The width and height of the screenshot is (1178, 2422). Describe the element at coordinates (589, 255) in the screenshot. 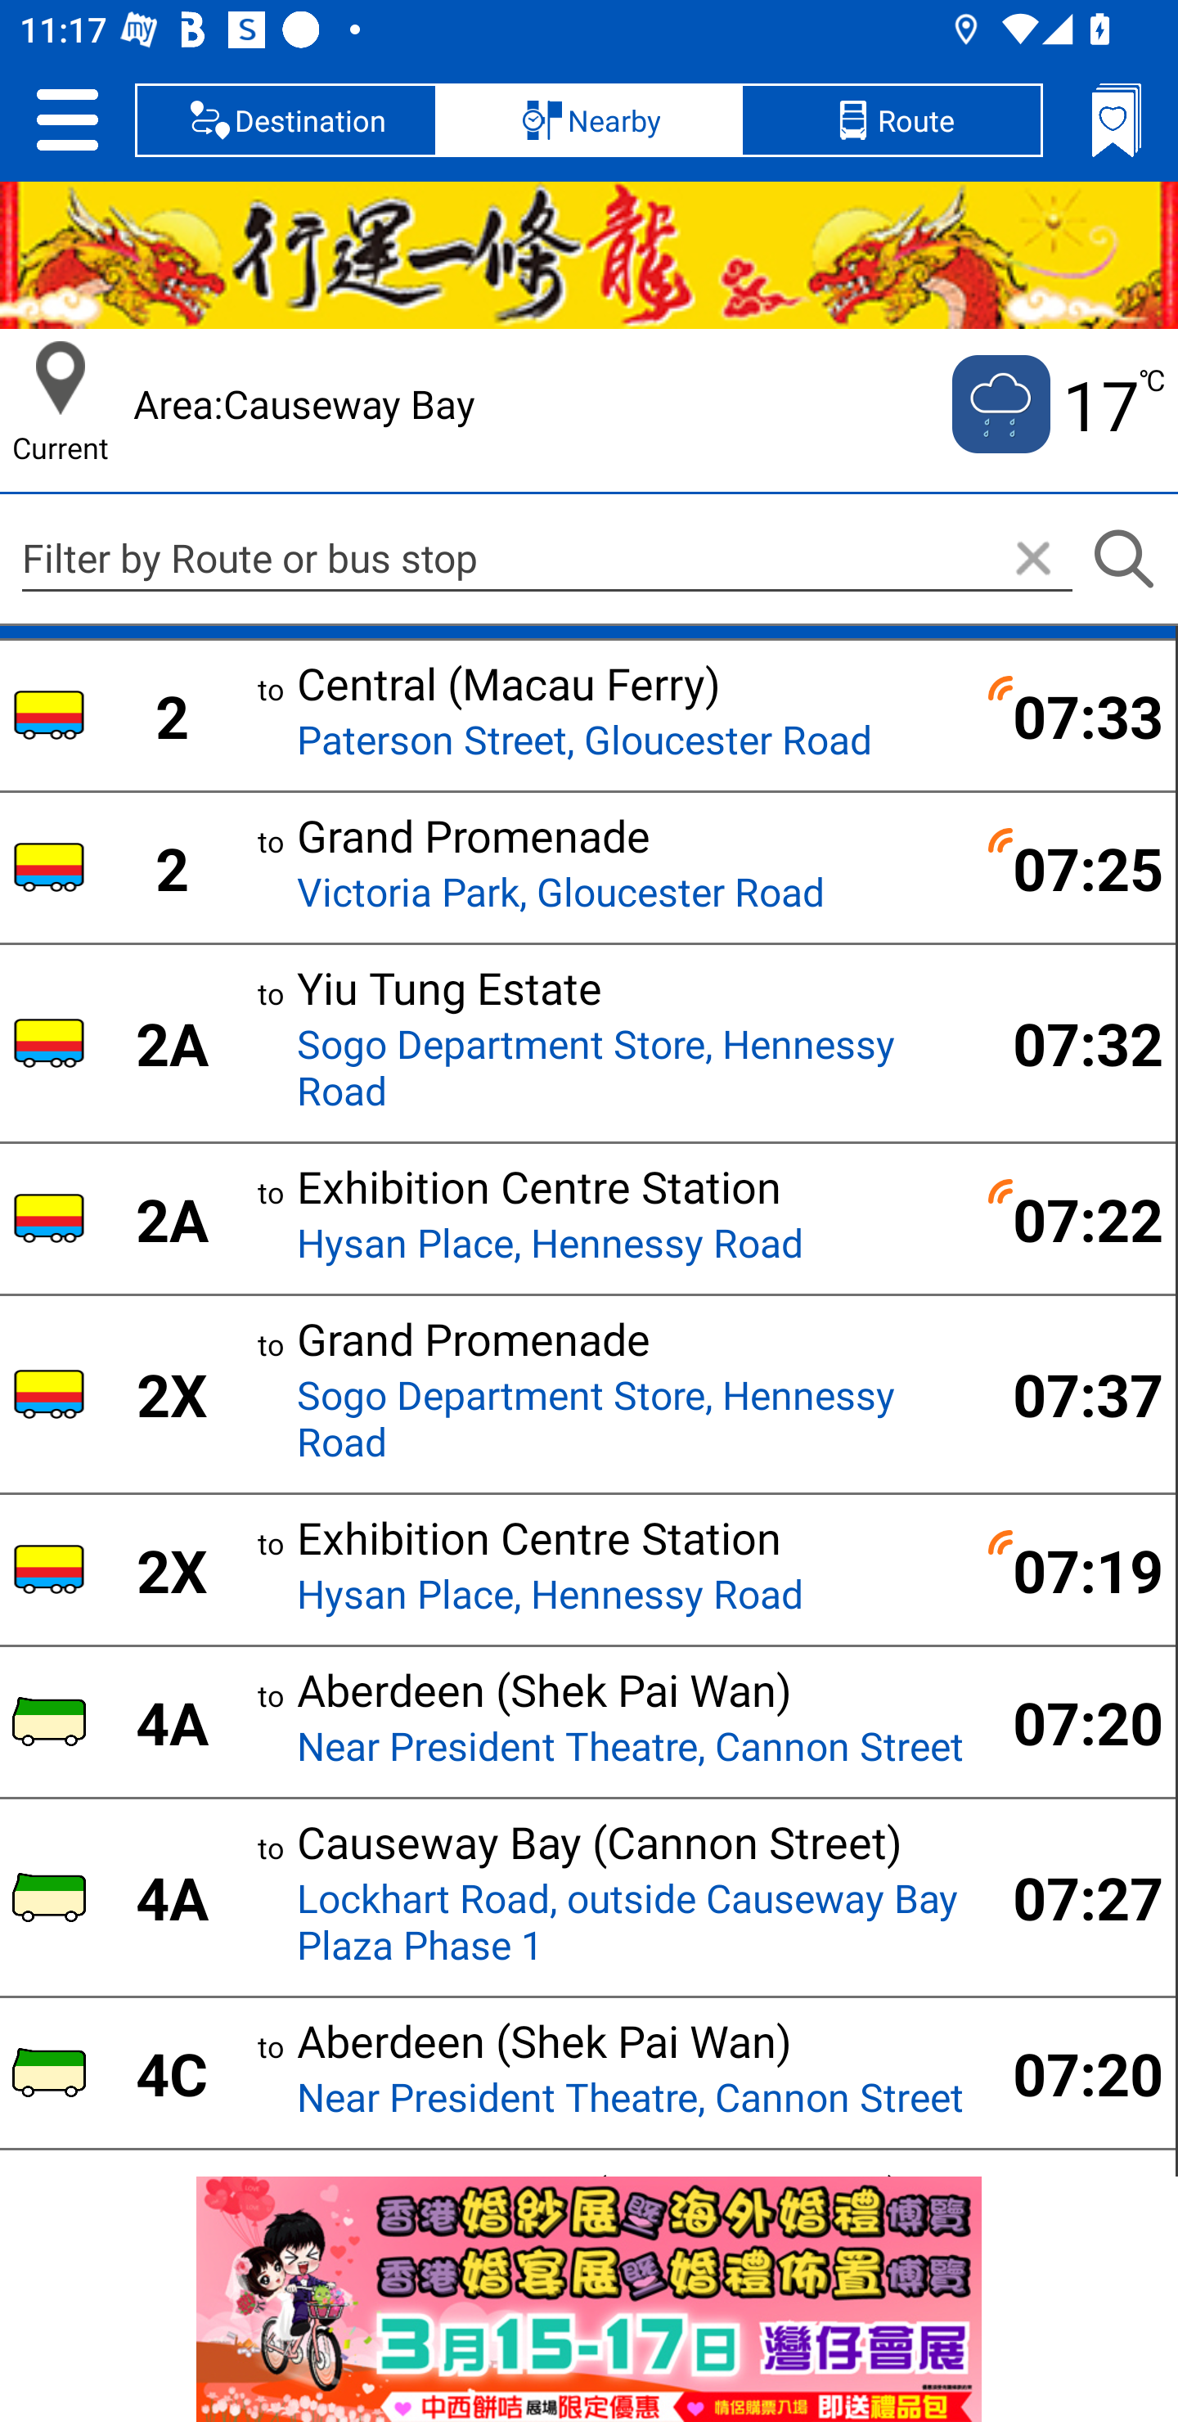

I see `Lunar New Year 2024` at that location.